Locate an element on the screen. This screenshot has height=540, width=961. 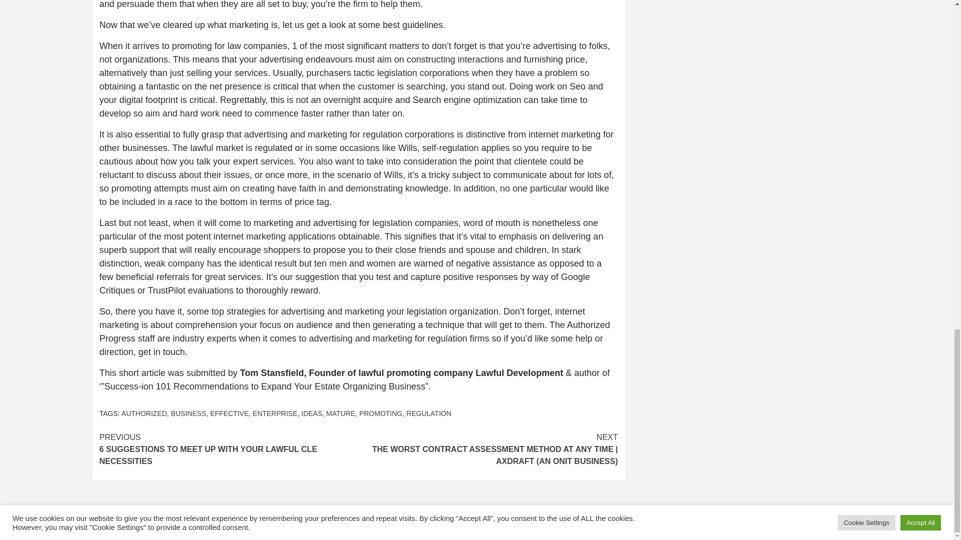
BUSINESS is located at coordinates (188, 413).